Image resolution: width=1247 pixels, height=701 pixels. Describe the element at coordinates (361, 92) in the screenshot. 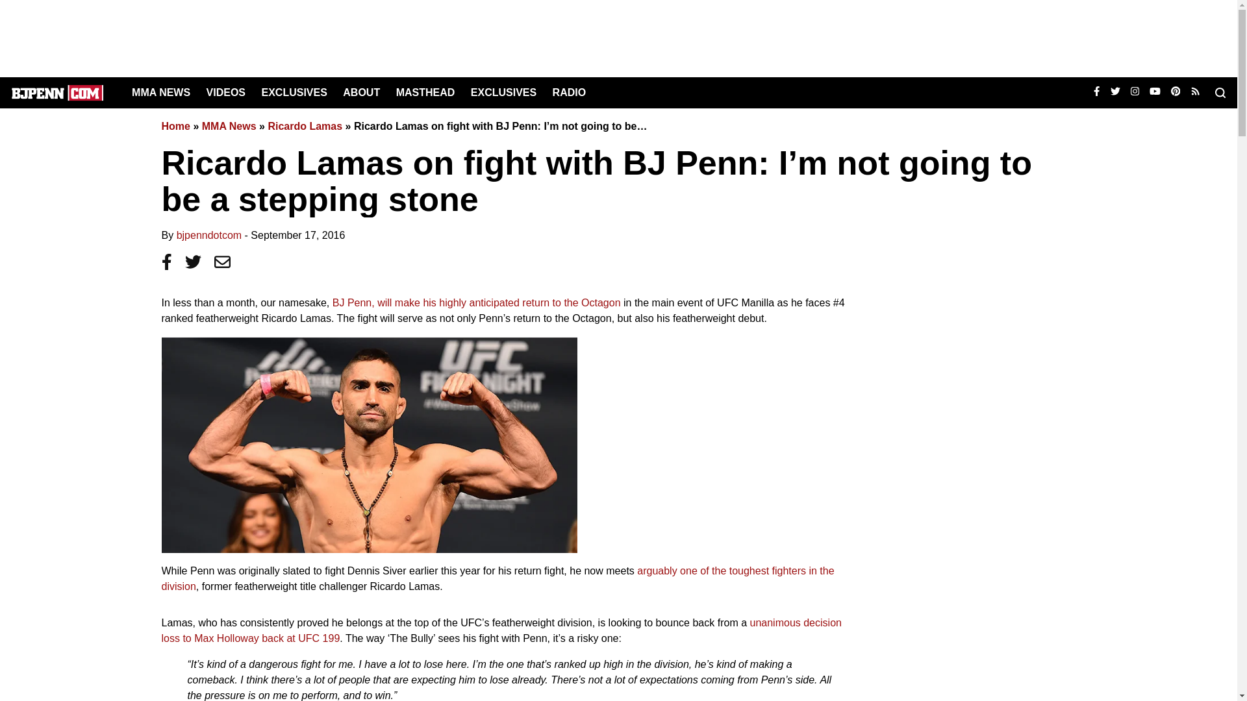

I see `ABOUT` at that location.